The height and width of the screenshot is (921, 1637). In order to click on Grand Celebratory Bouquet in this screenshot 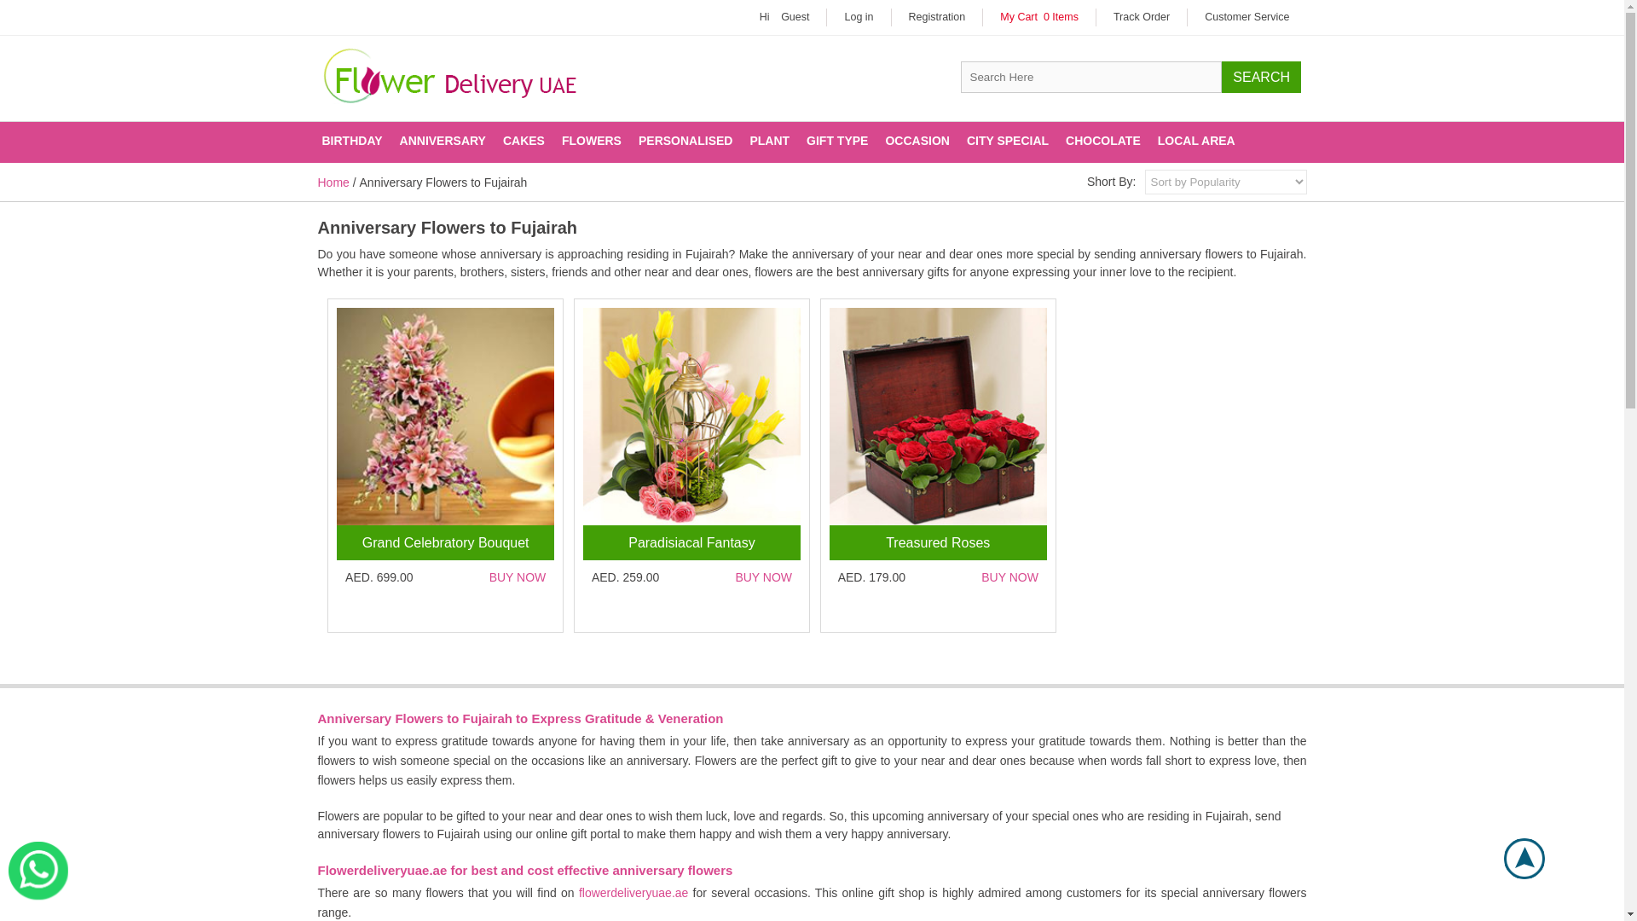, I will do `click(445, 416)`.